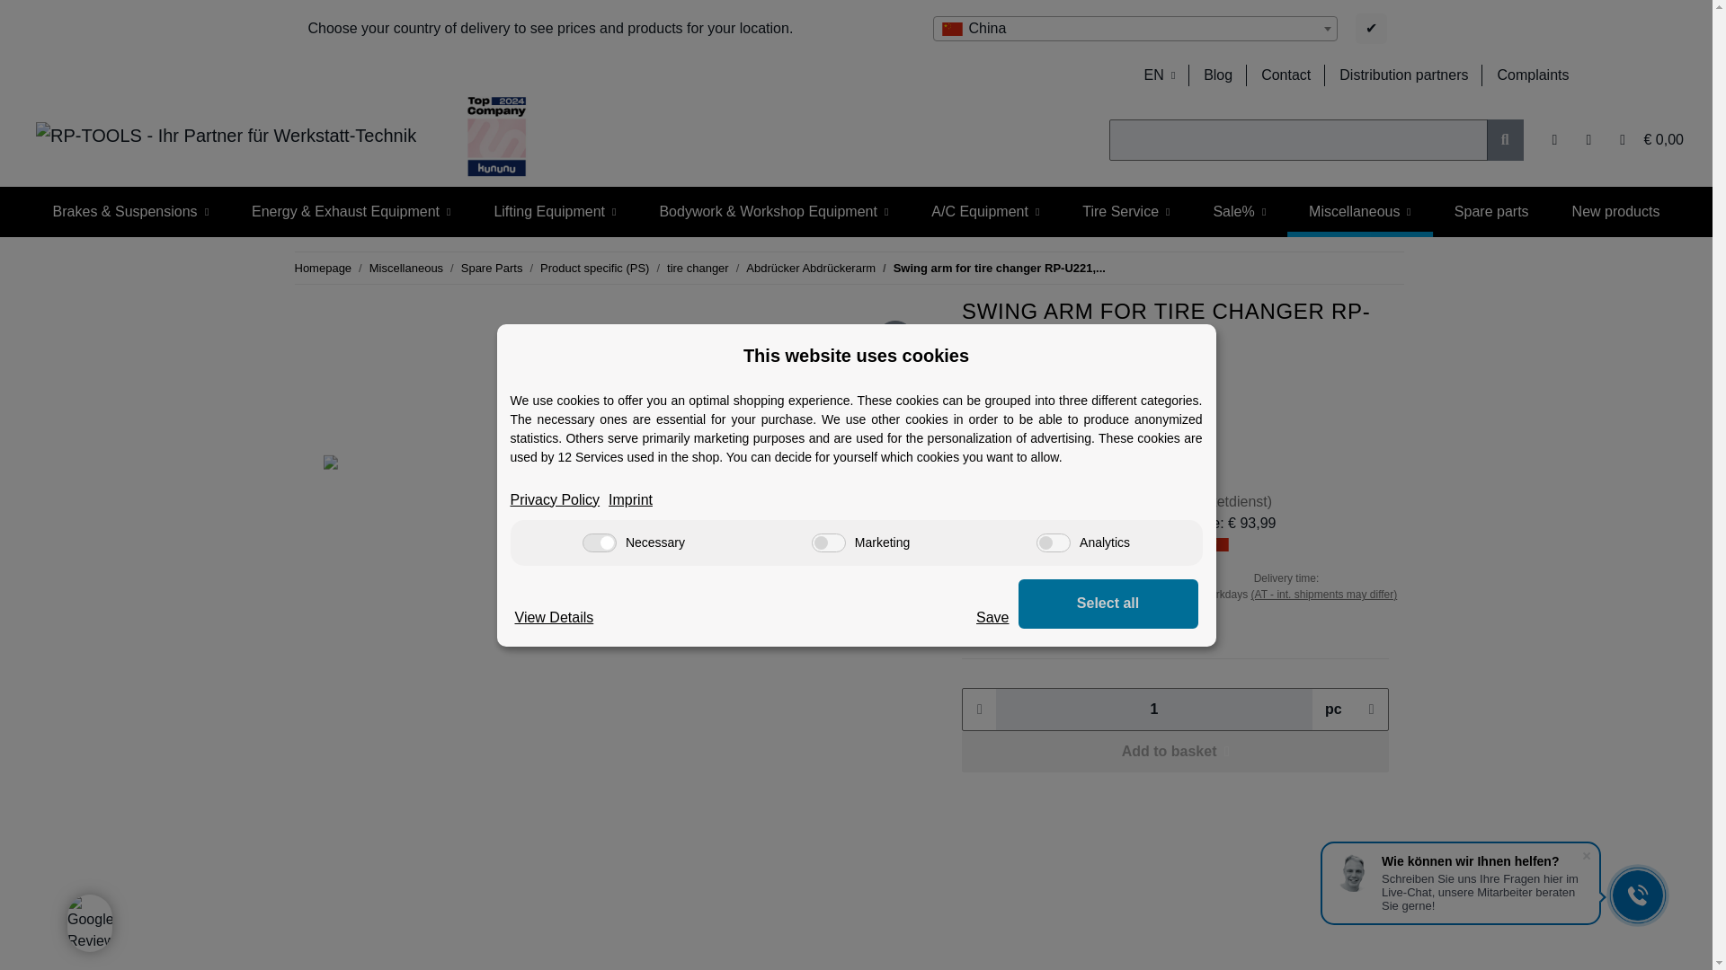  I want to click on Miscellaneous, so click(1359, 212).